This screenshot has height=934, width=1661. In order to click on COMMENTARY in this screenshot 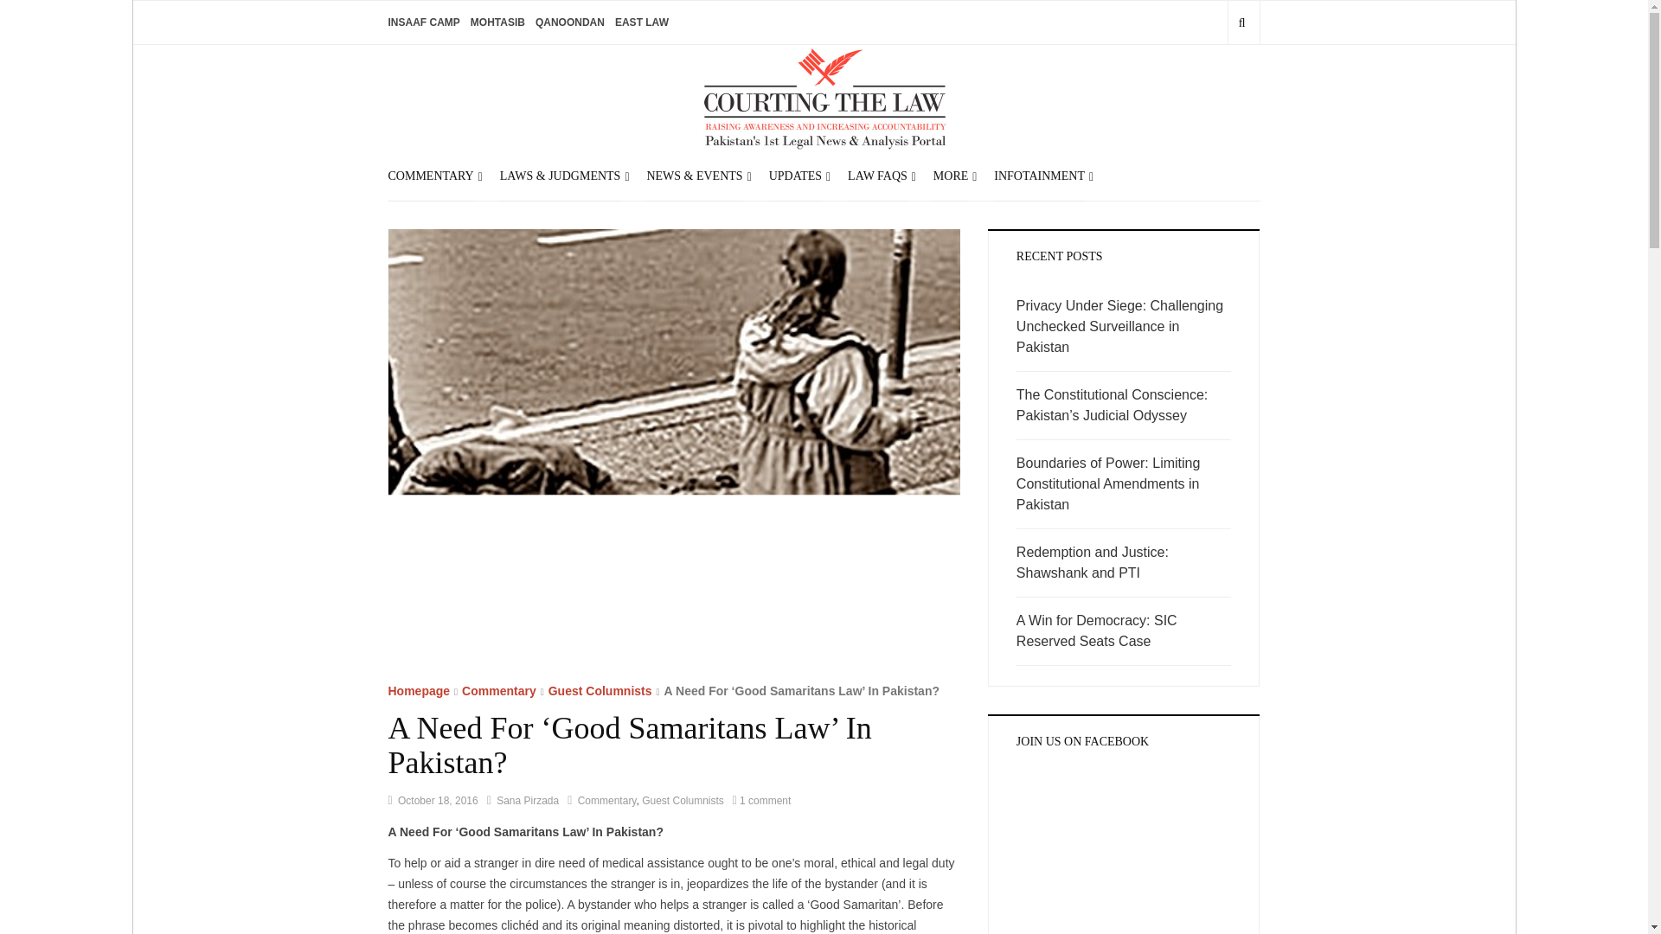, I will do `click(430, 175)`.